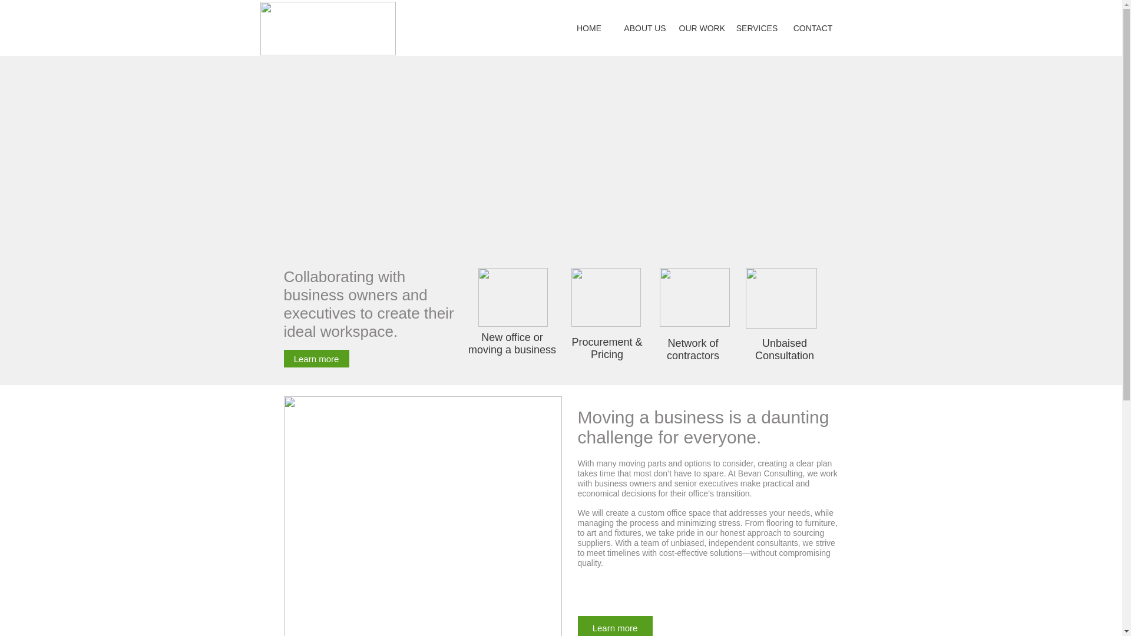 Image resolution: width=1131 pixels, height=636 pixels. What do you see at coordinates (588, 28) in the screenshot?
I see `HOME` at bounding box center [588, 28].